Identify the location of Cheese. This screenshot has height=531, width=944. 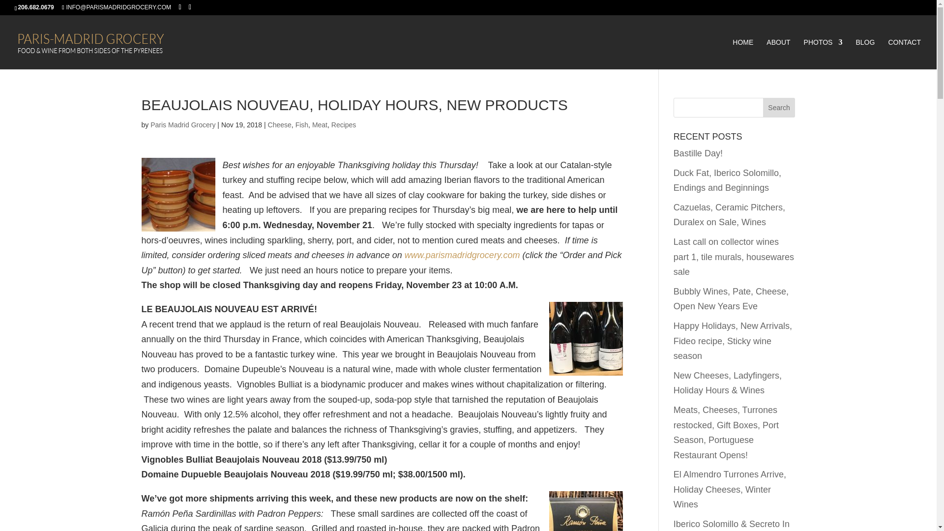
(280, 125).